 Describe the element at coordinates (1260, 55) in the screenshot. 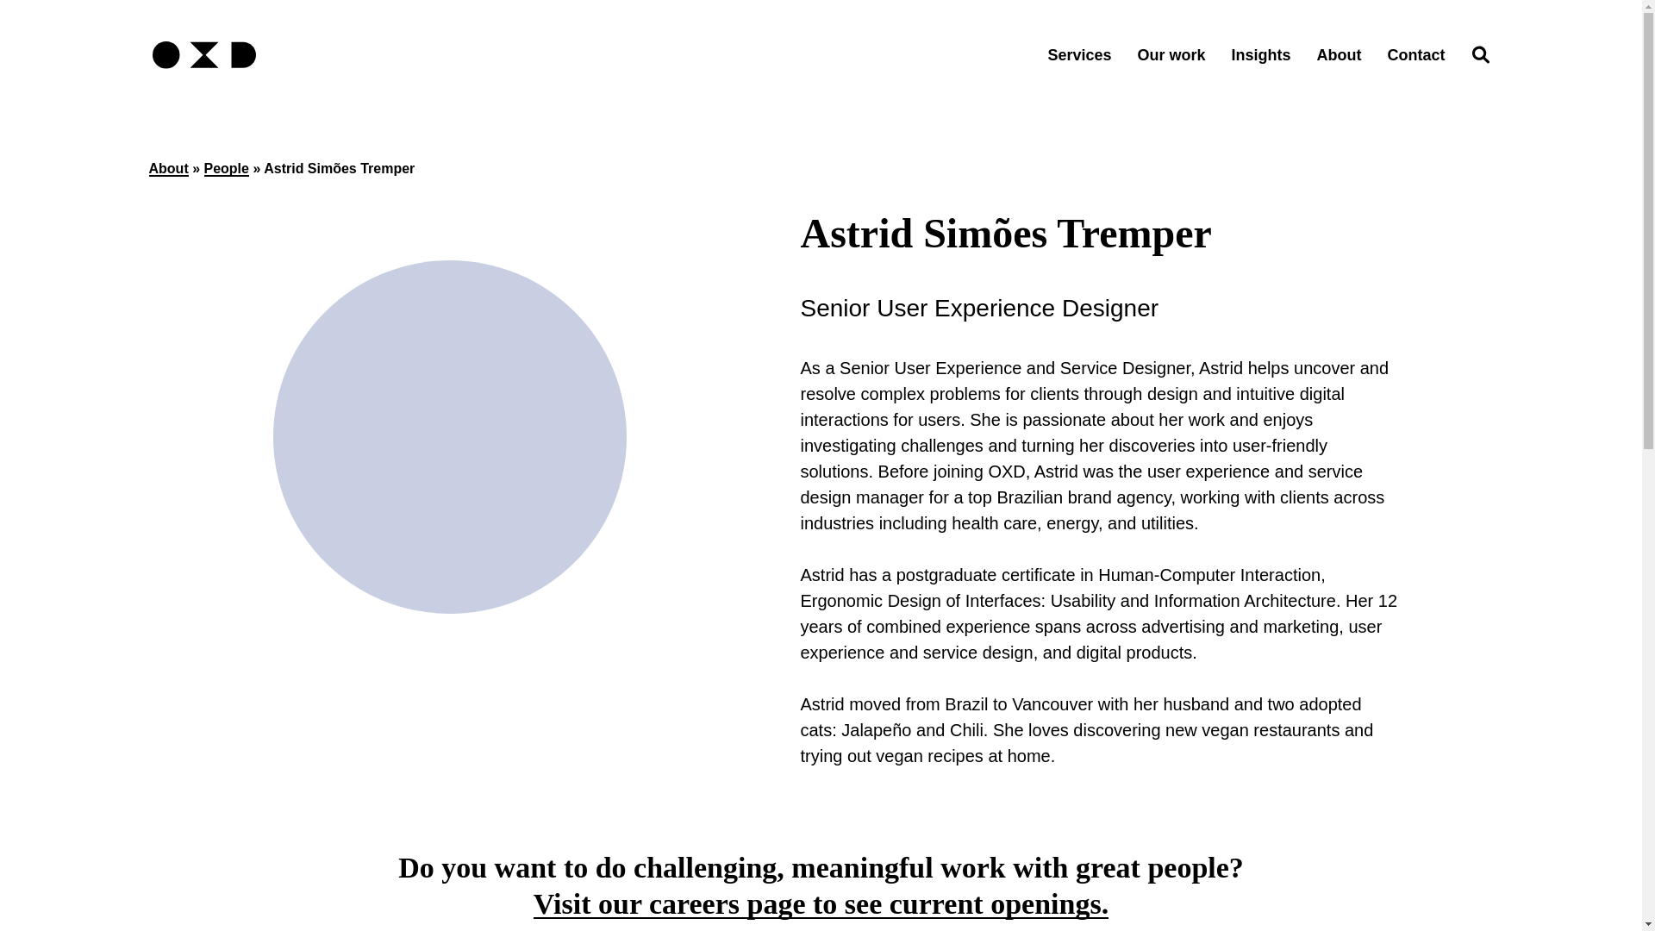

I see `Insights` at that location.